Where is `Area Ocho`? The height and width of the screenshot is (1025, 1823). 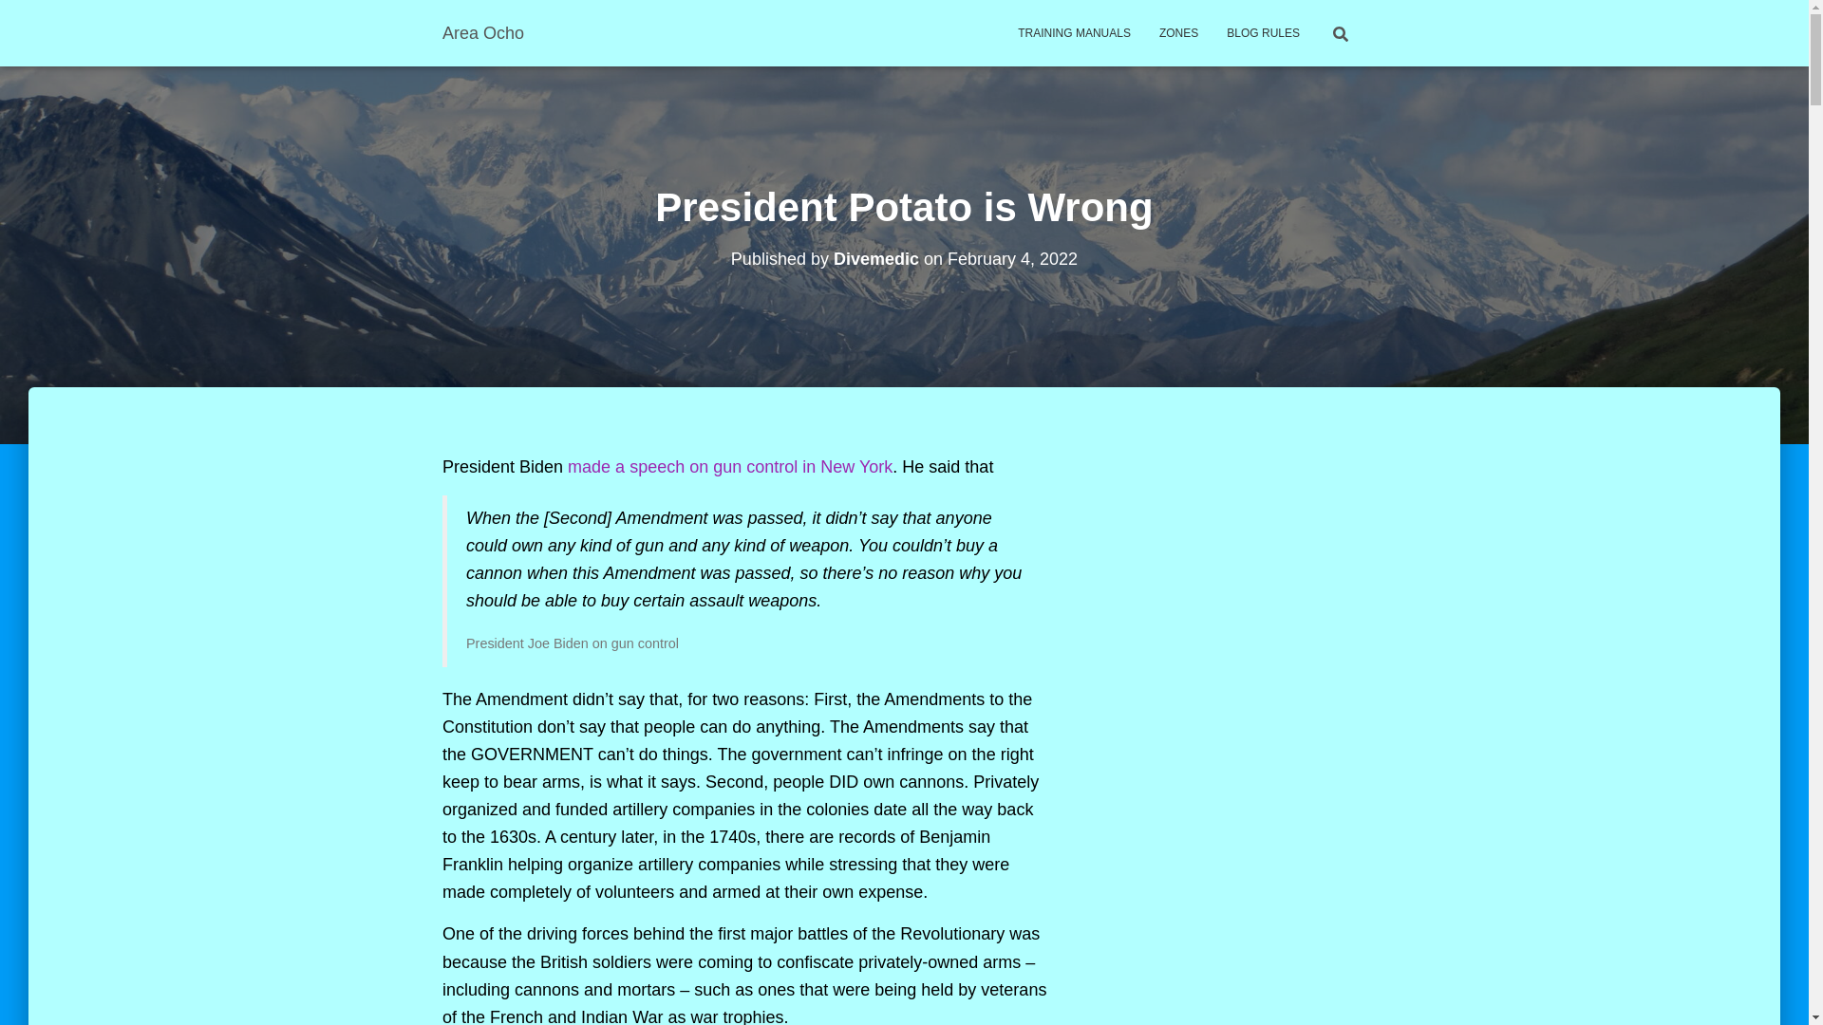
Area Ocho is located at coordinates (482, 32).